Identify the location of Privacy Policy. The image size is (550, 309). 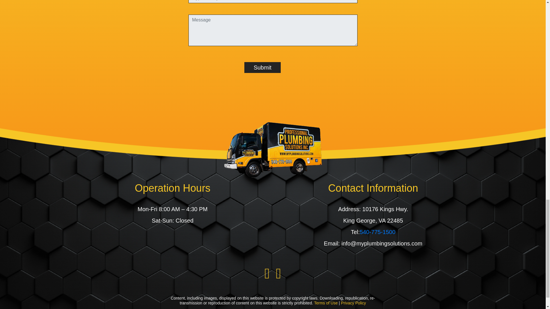
(353, 303).